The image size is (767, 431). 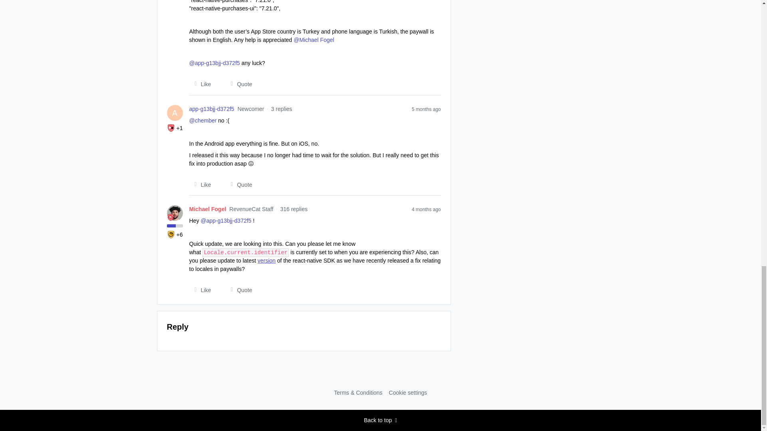 I want to click on Like, so click(x=201, y=84).